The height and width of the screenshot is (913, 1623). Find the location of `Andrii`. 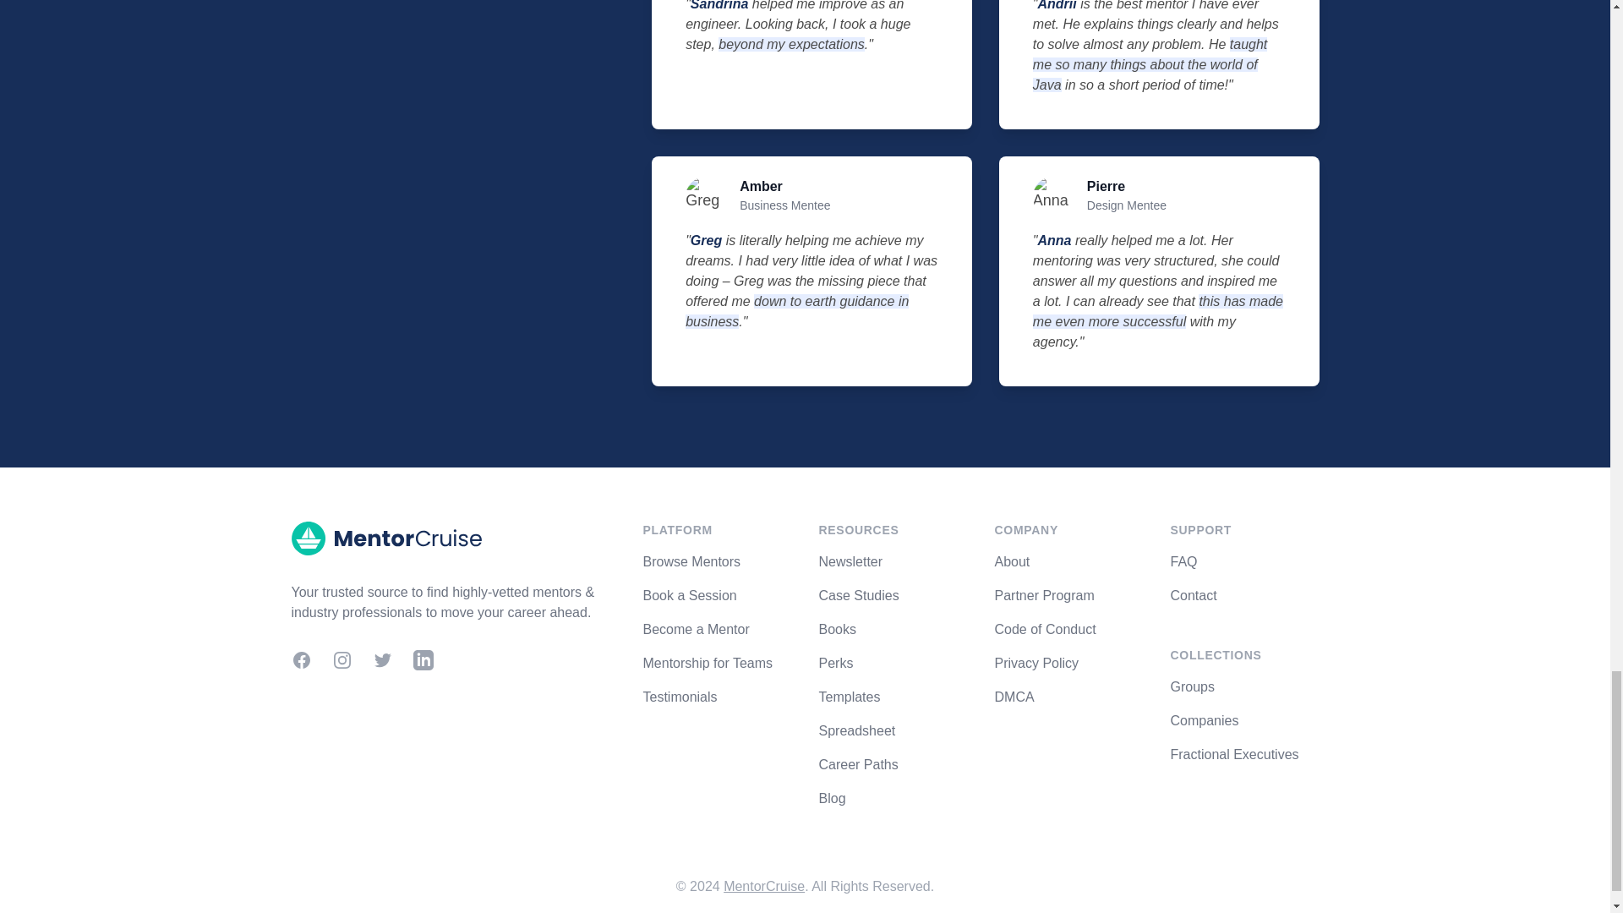

Andrii is located at coordinates (1059, 5).